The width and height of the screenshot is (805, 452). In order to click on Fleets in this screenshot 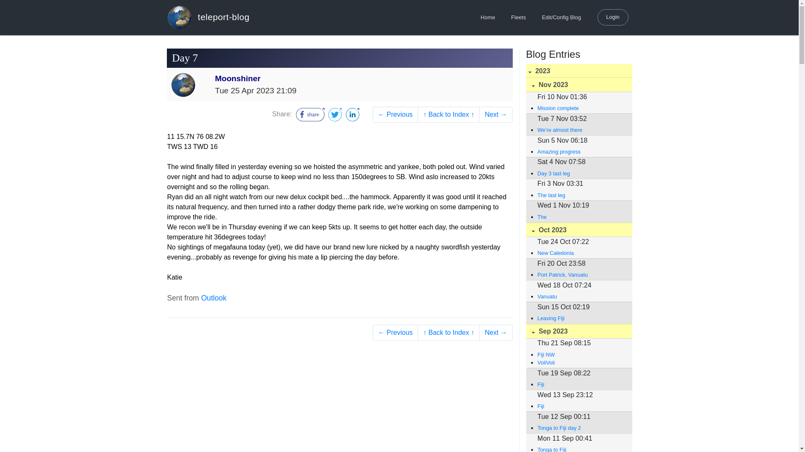, I will do `click(518, 18)`.